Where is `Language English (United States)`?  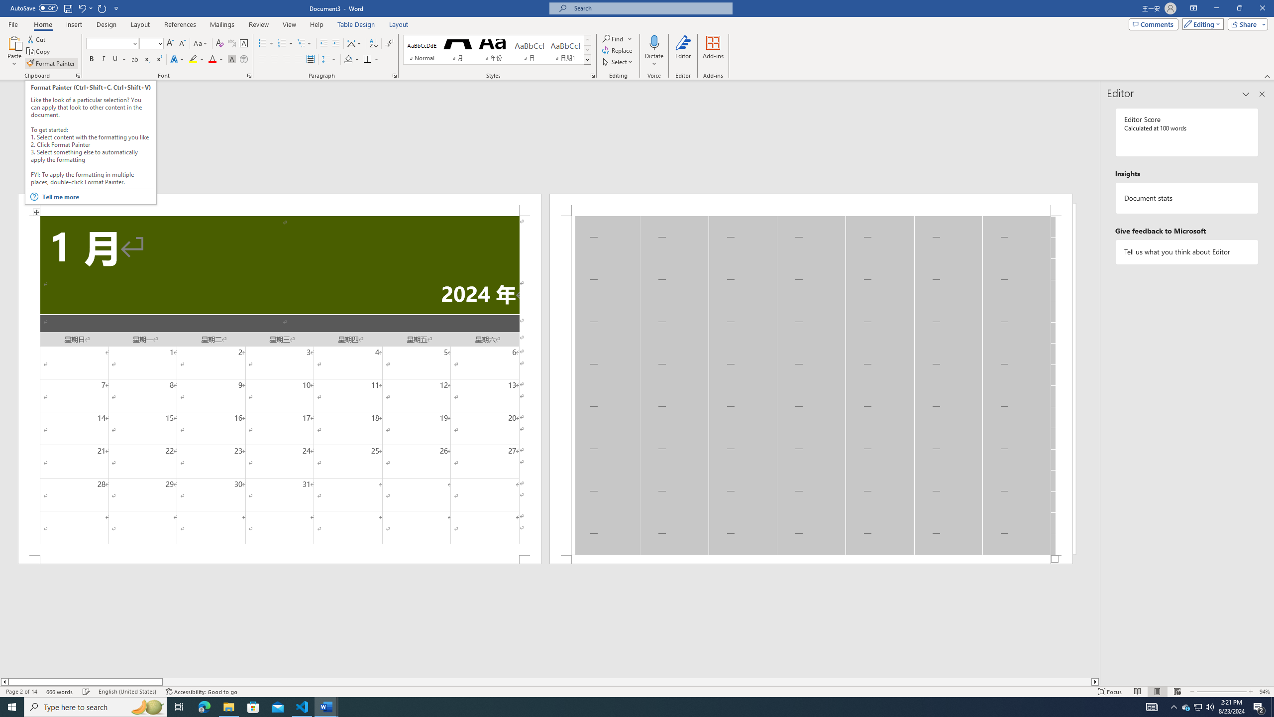
Language English (United States) is located at coordinates (127, 692).